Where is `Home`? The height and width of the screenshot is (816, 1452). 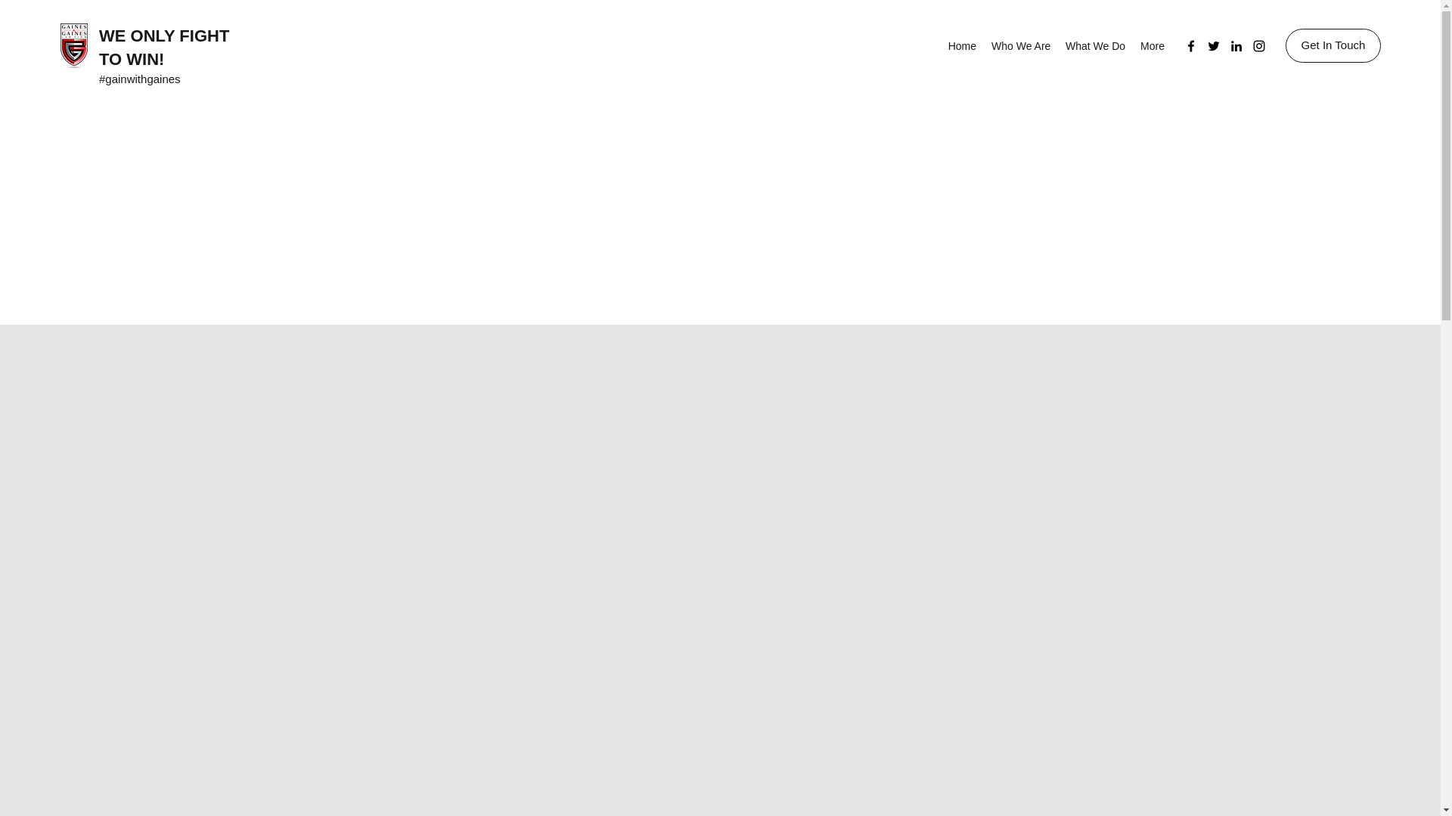 Home is located at coordinates (962, 45).